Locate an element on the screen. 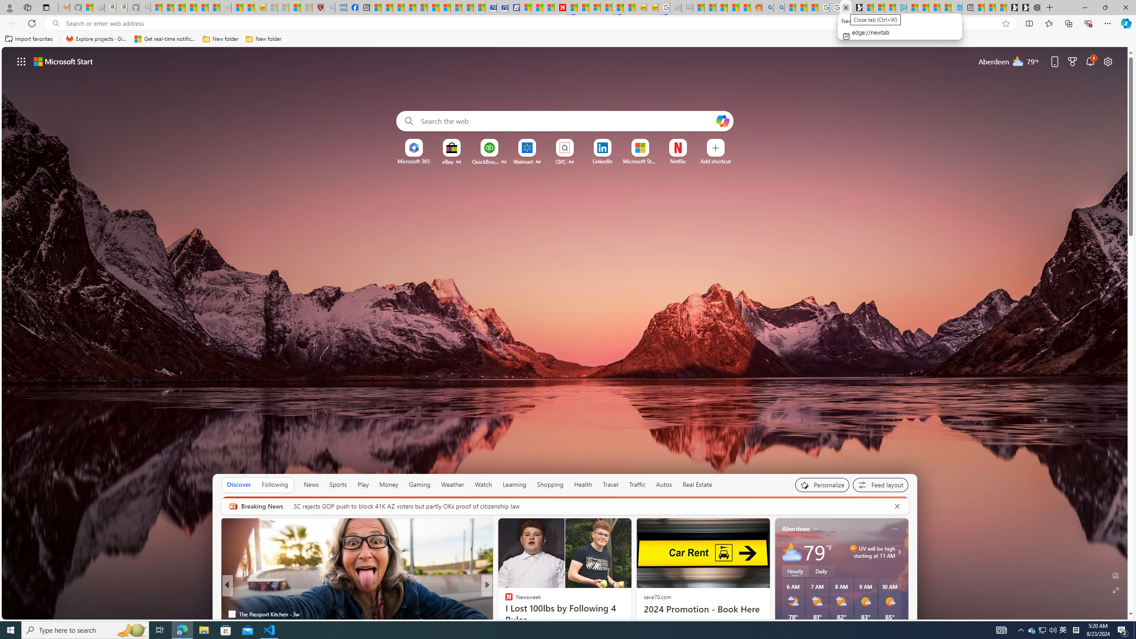 The height and width of the screenshot is (639, 1136). Popular Mechanics is located at coordinates (505, 600).